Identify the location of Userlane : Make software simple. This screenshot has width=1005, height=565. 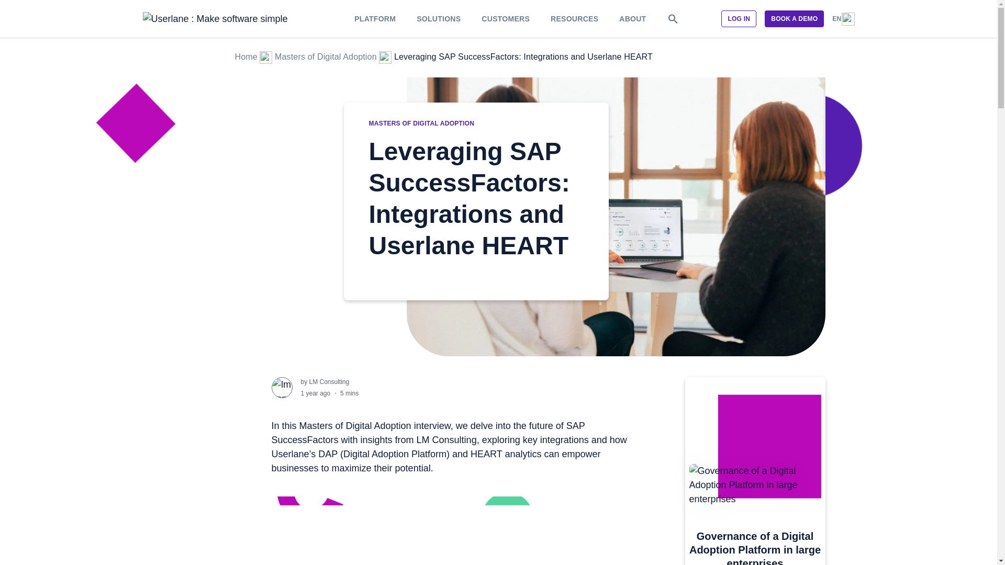
(215, 18).